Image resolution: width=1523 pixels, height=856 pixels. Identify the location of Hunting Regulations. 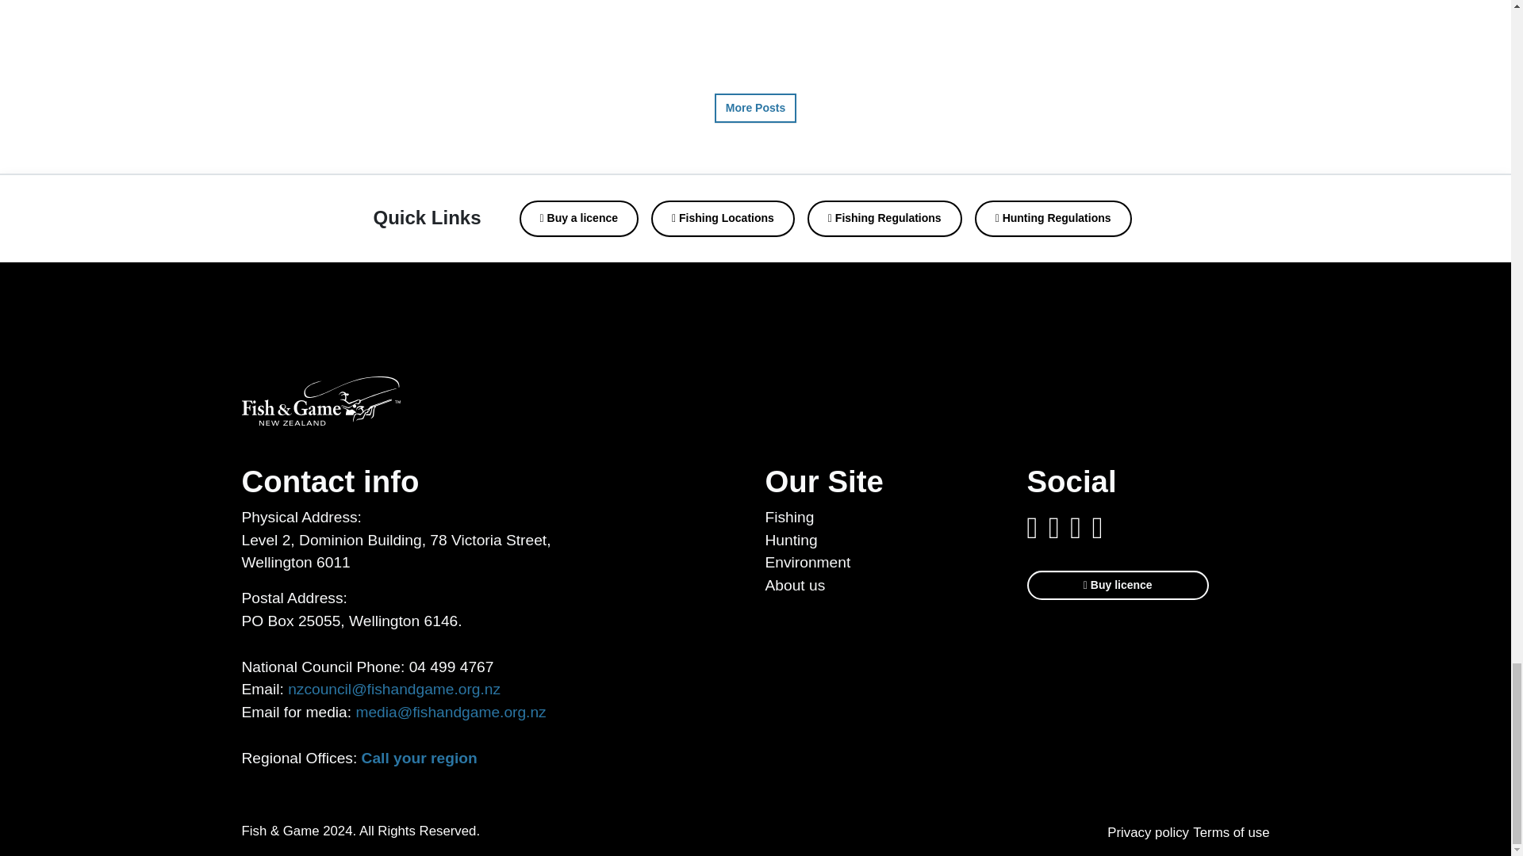
(1053, 219).